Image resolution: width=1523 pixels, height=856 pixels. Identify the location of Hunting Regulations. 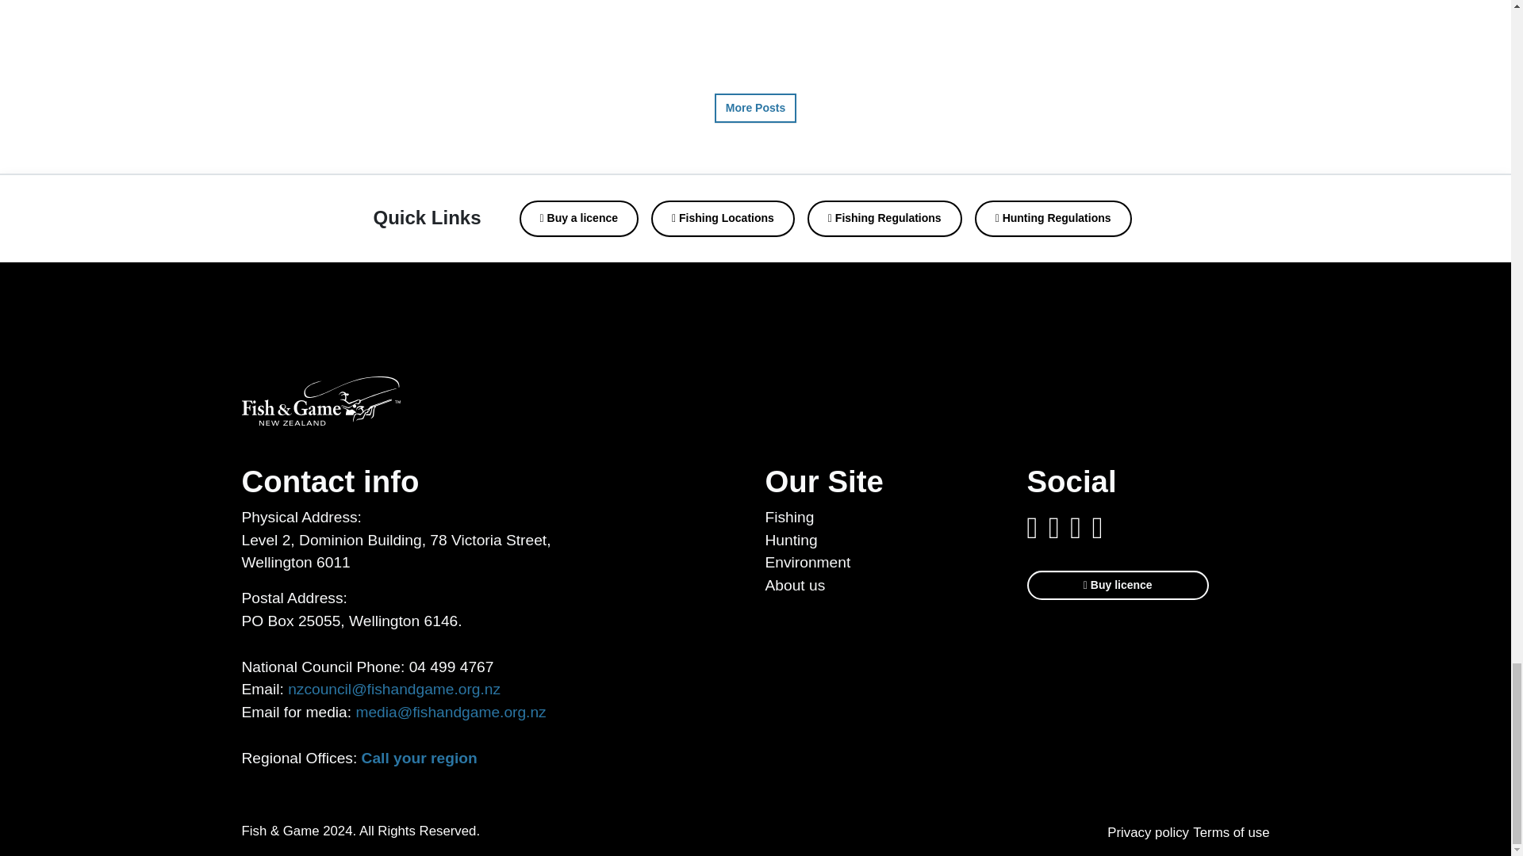
(1053, 219).